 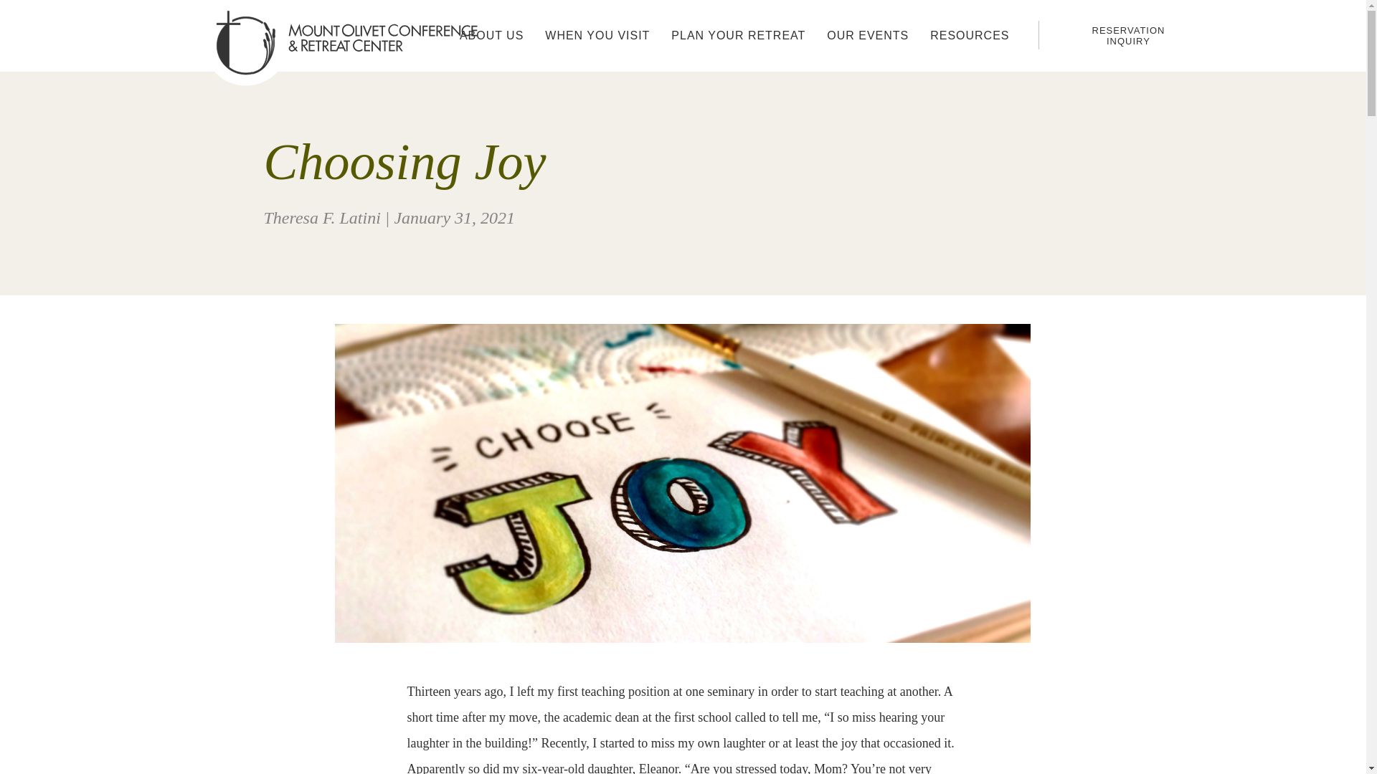 I want to click on WHEN YOU VISIT, so click(x=597, y=36).